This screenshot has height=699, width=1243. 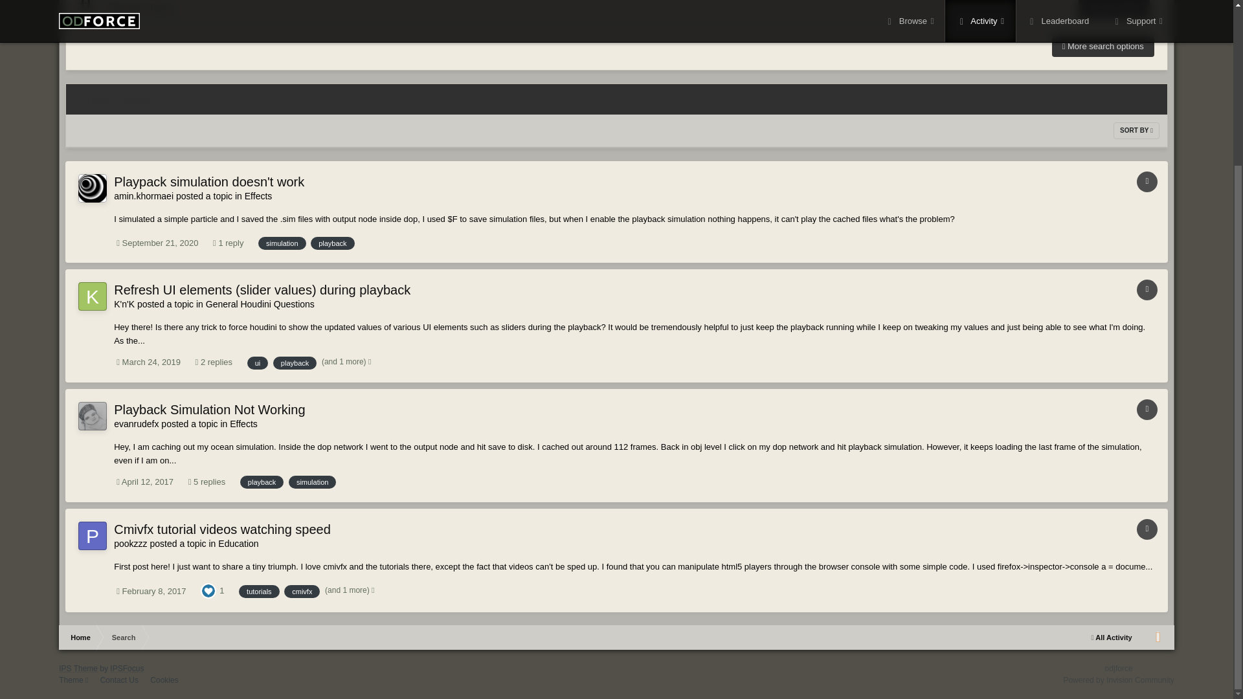 I want to click on Find other content tagged with 'playback', so click(x=333, y=243).